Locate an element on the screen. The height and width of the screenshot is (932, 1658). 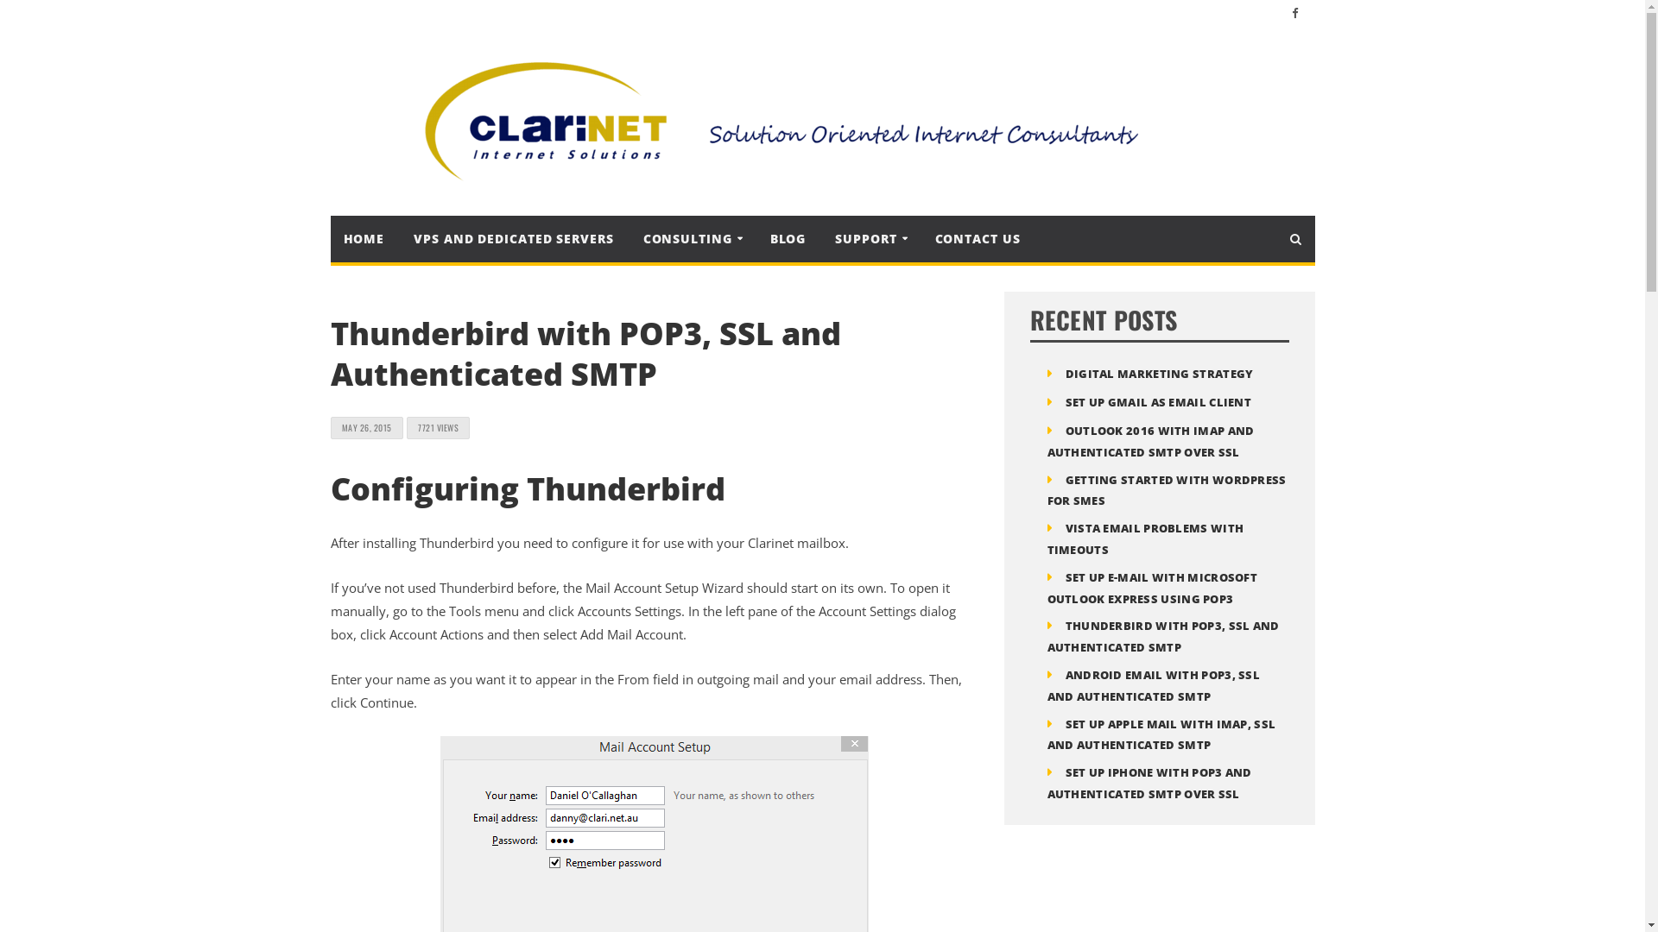
BLOG is located at coordinates (788, 239).